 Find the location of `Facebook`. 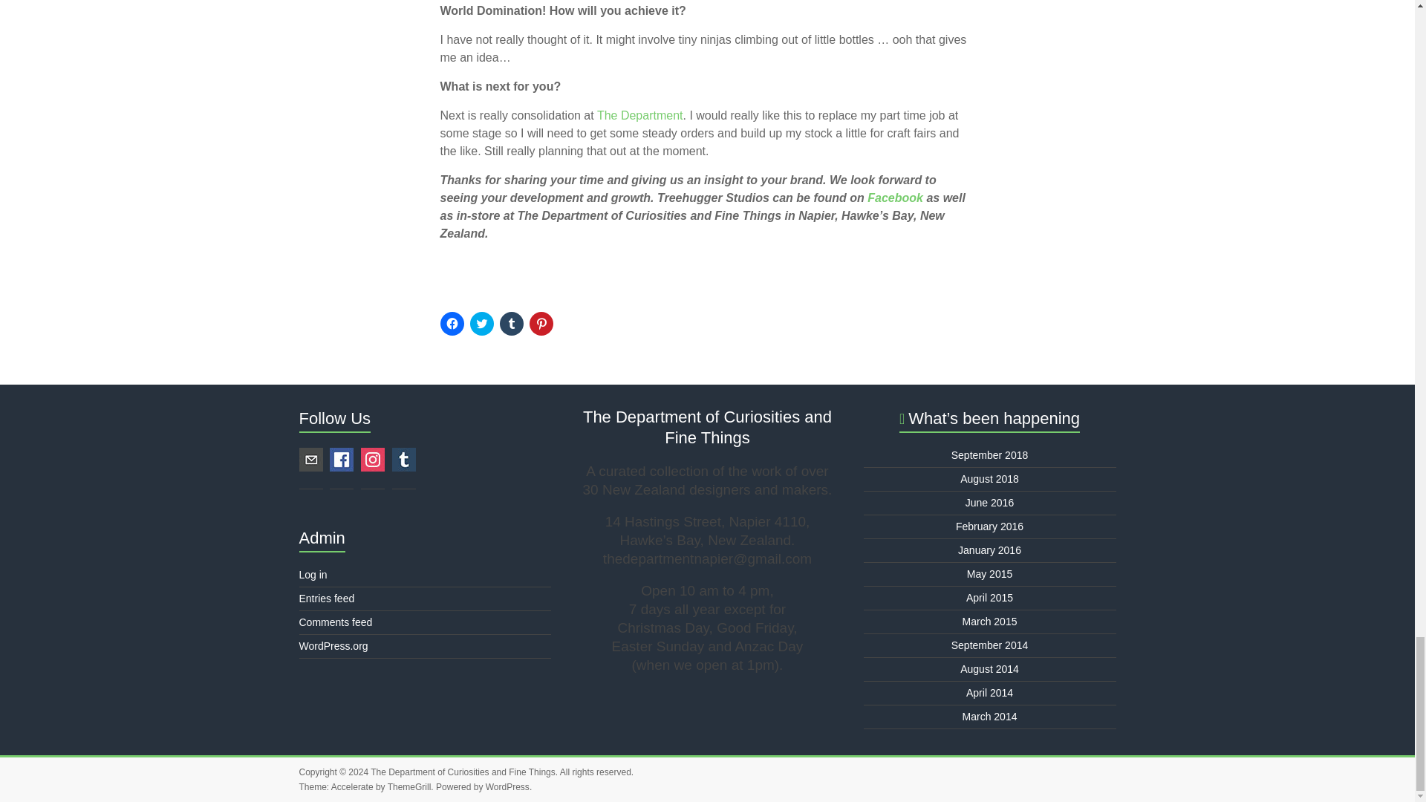

Facebook is located at coordinates (894, 198).